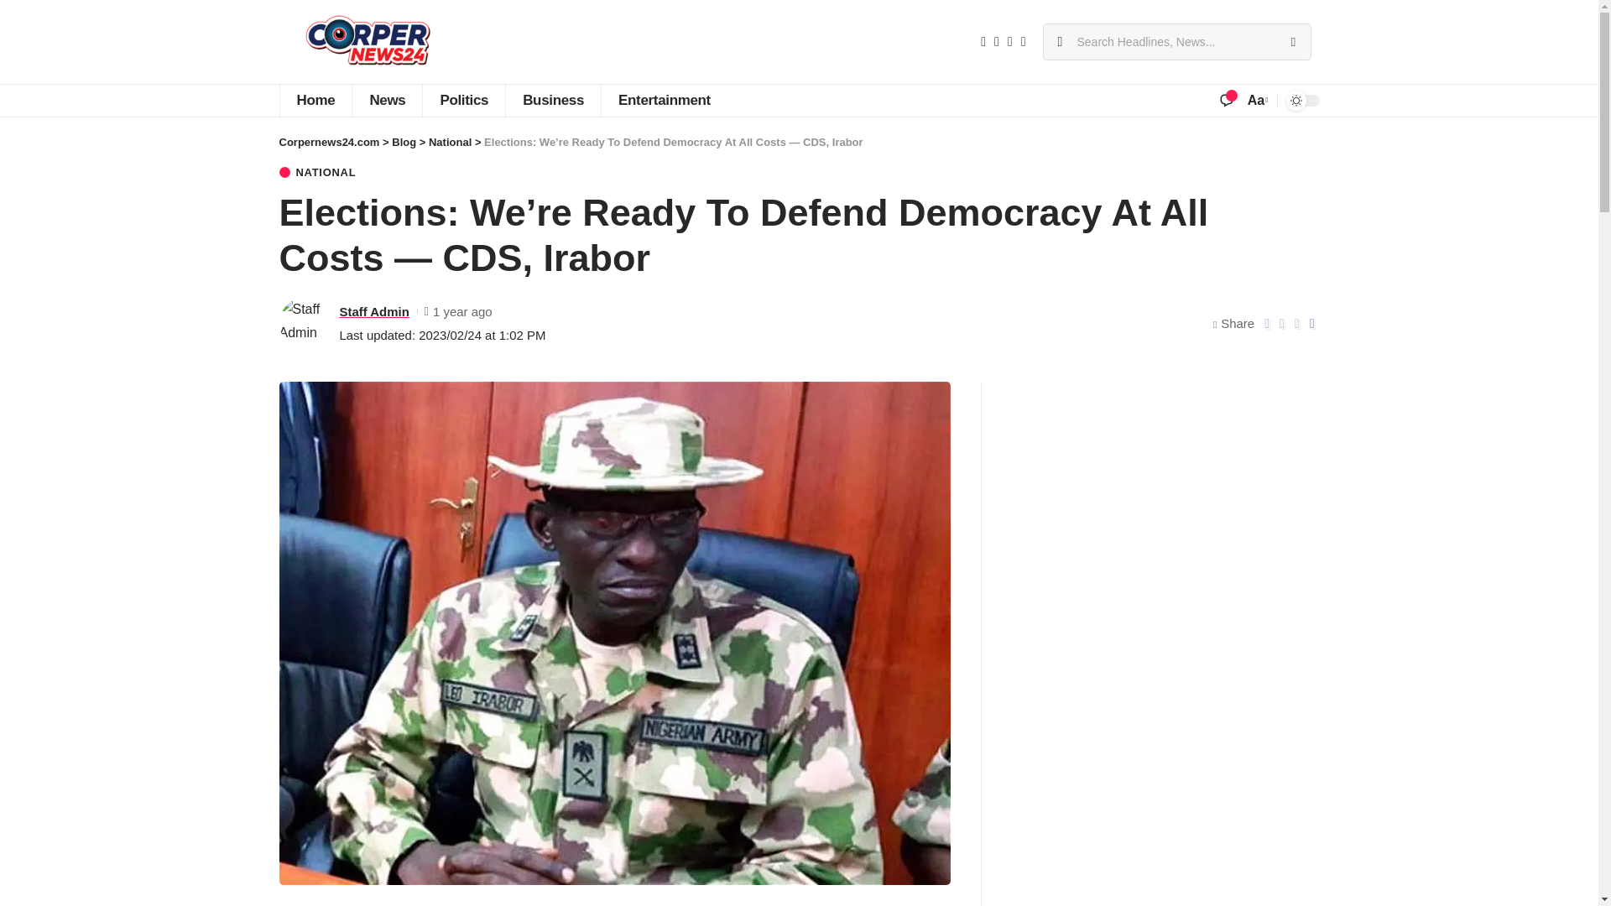  I want to click on Go to Corpernews24.com., so click(329, 143).